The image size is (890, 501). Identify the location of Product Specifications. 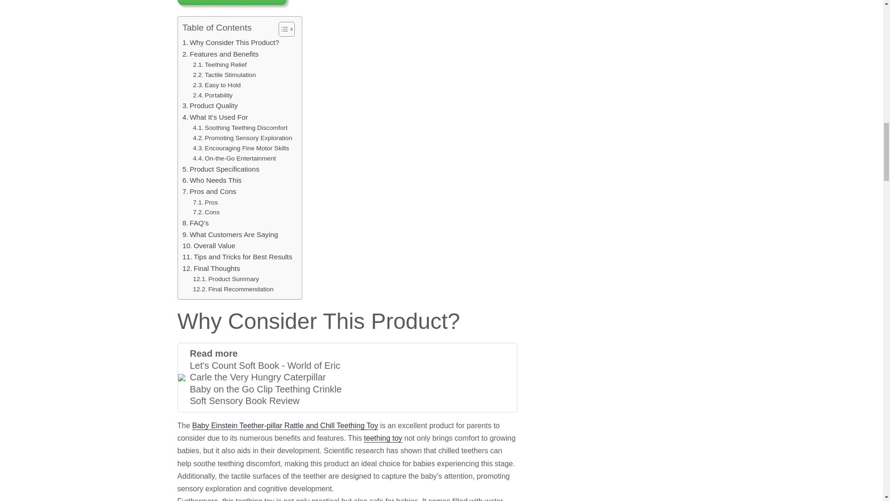
(221, 169).